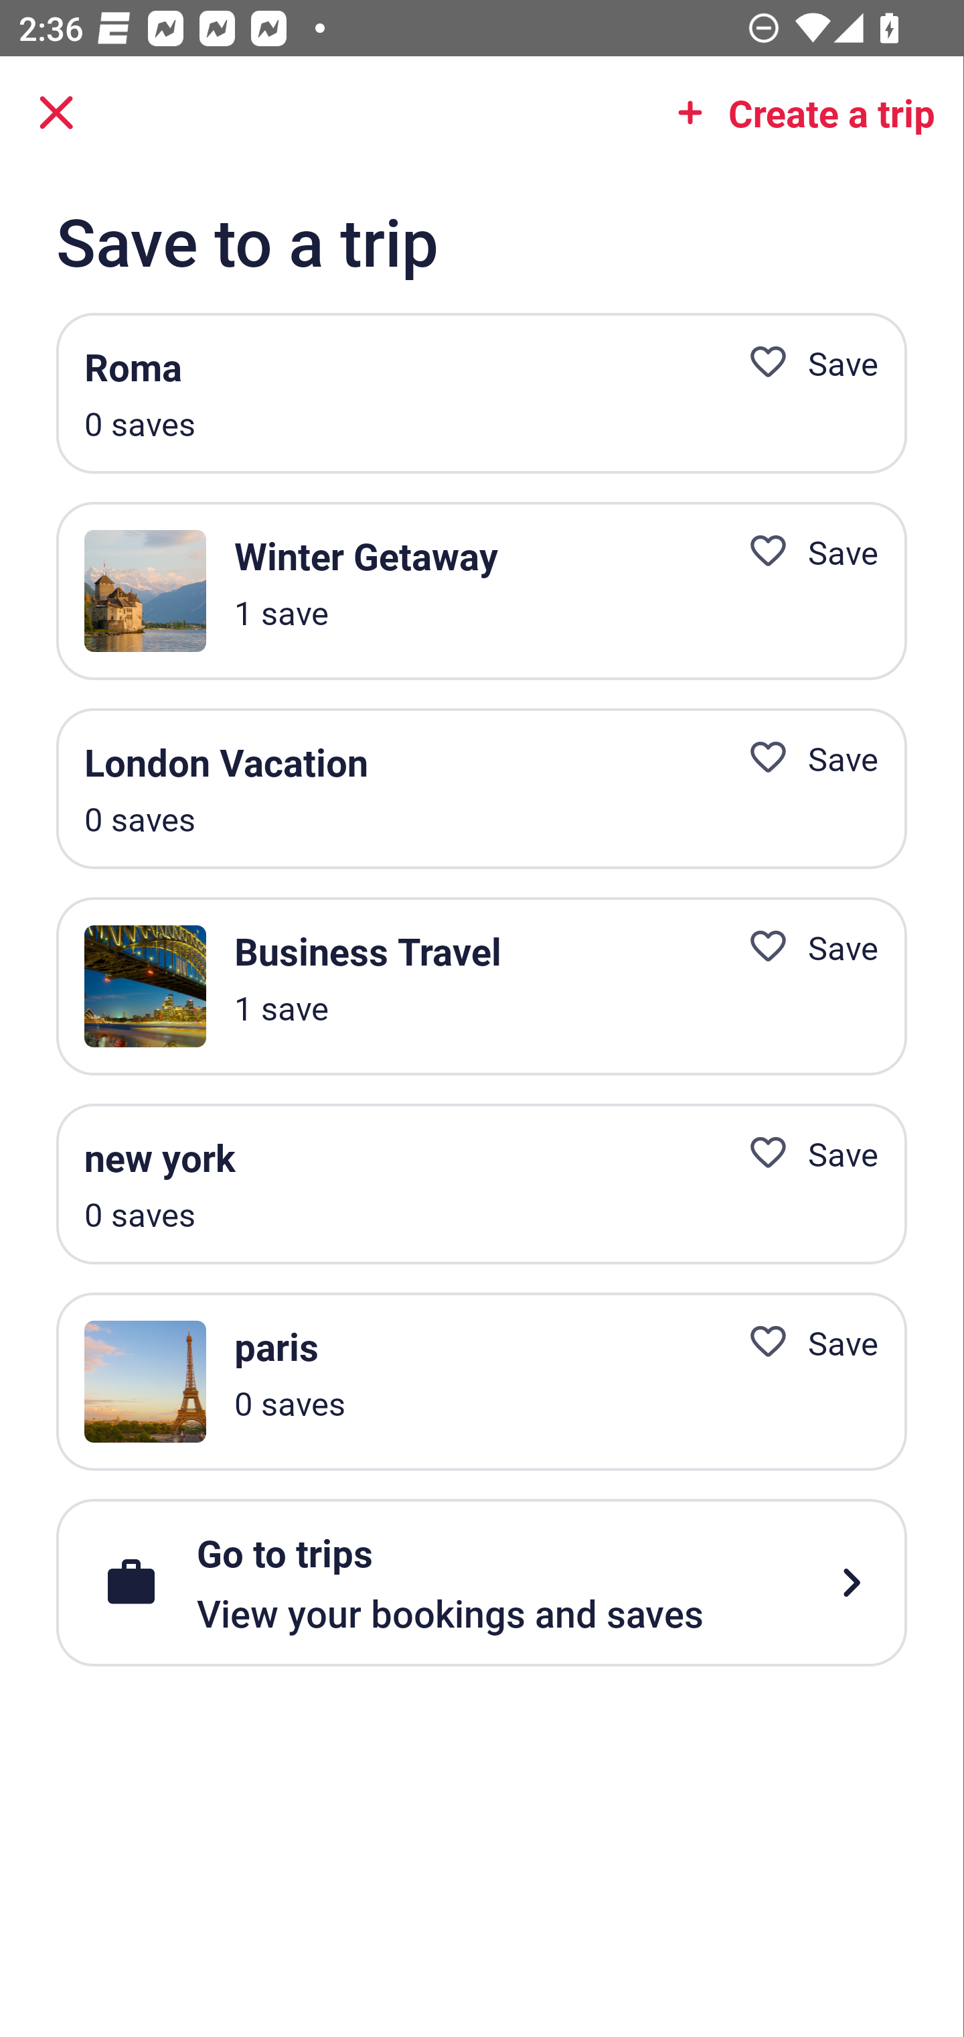  Describe the element at coordinates (56, 113) in the screenshot. I see `Close` at that location.